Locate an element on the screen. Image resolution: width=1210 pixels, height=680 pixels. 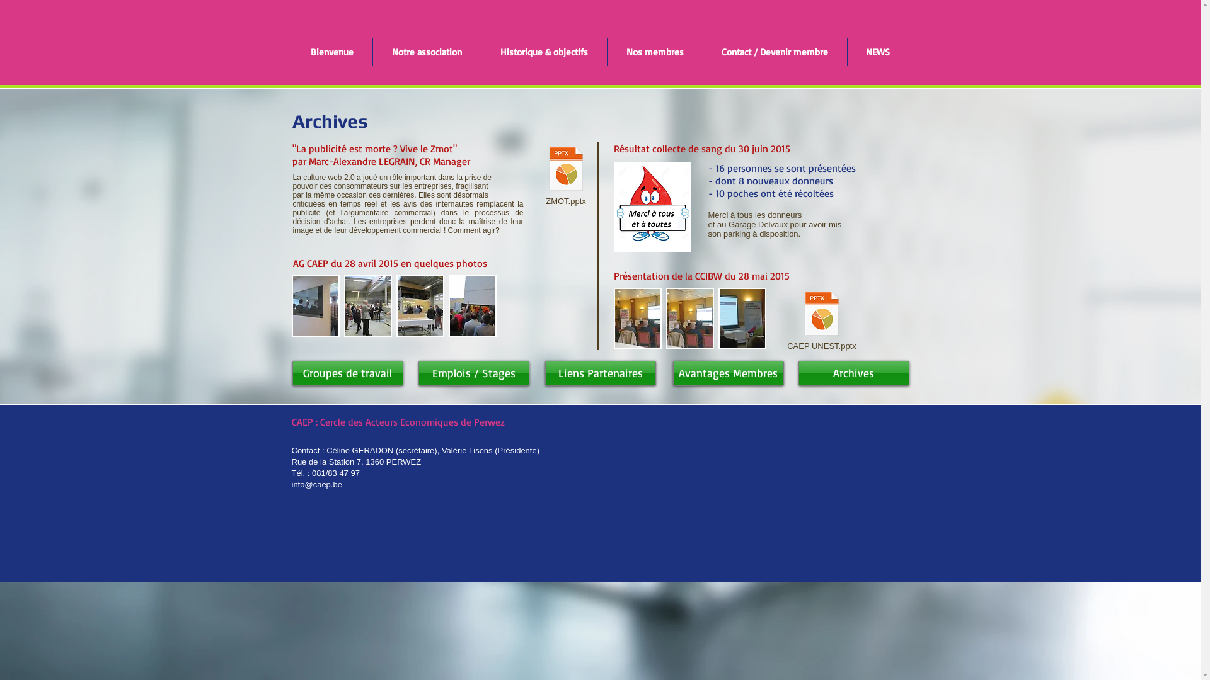
Bienvenue is located at coordinates (331, 52).